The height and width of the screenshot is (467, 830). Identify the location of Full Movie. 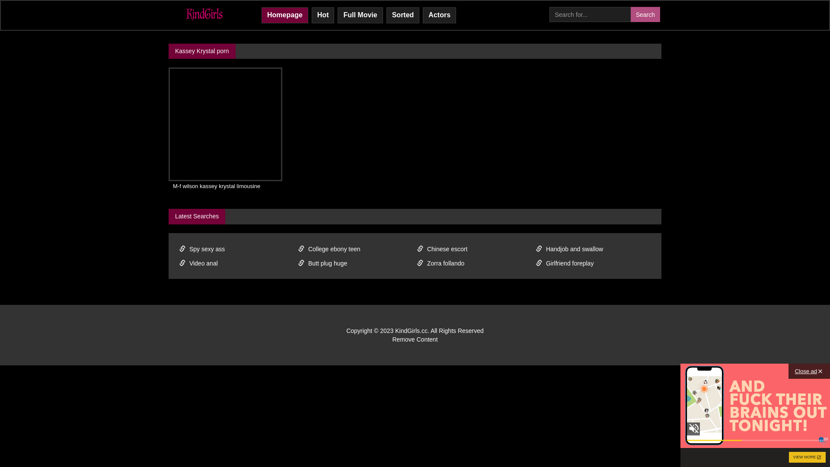
(360, 16).